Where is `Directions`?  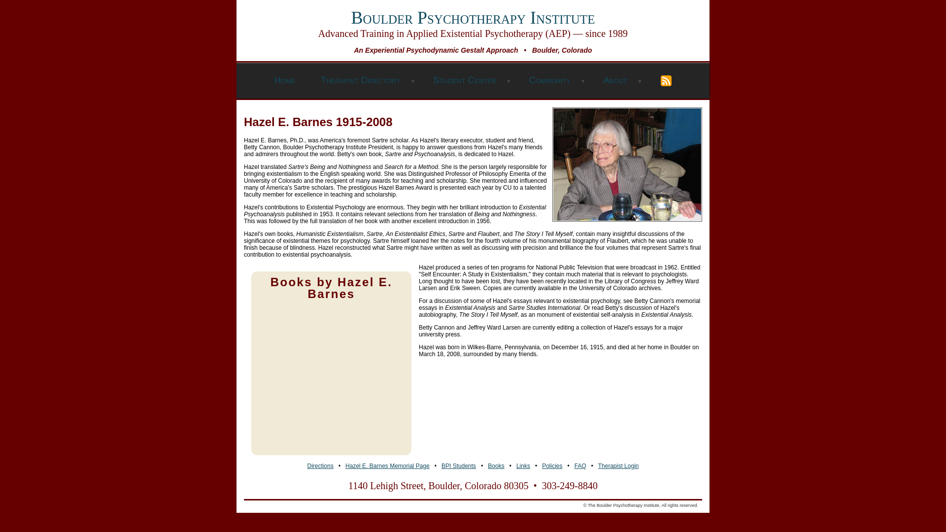 Directions is located at coordinates (320, 465).